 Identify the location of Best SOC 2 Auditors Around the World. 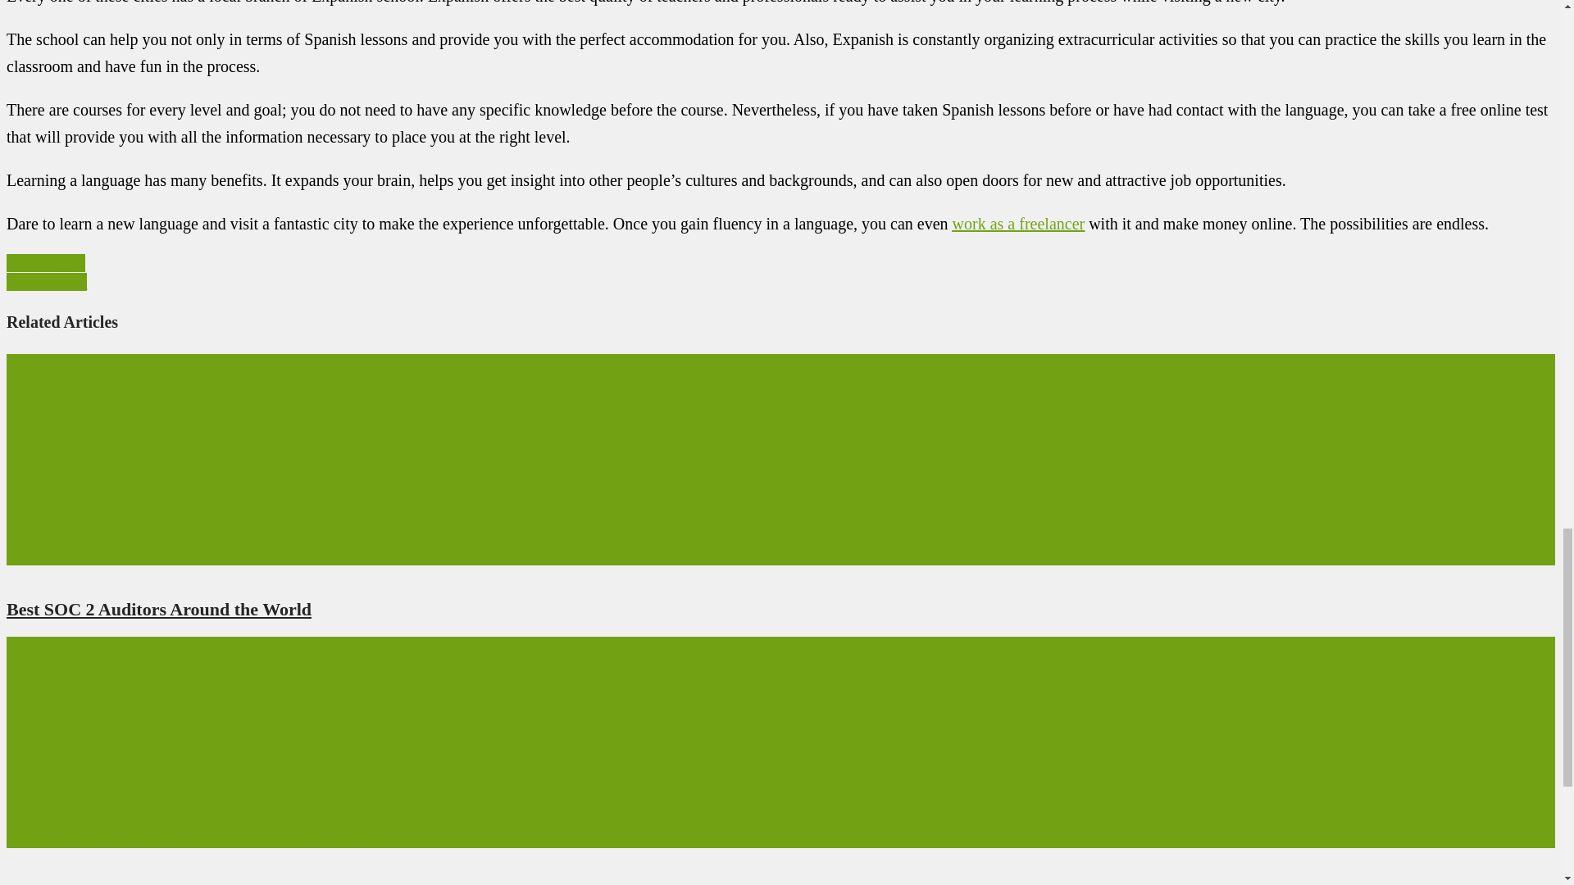
(159, 610).